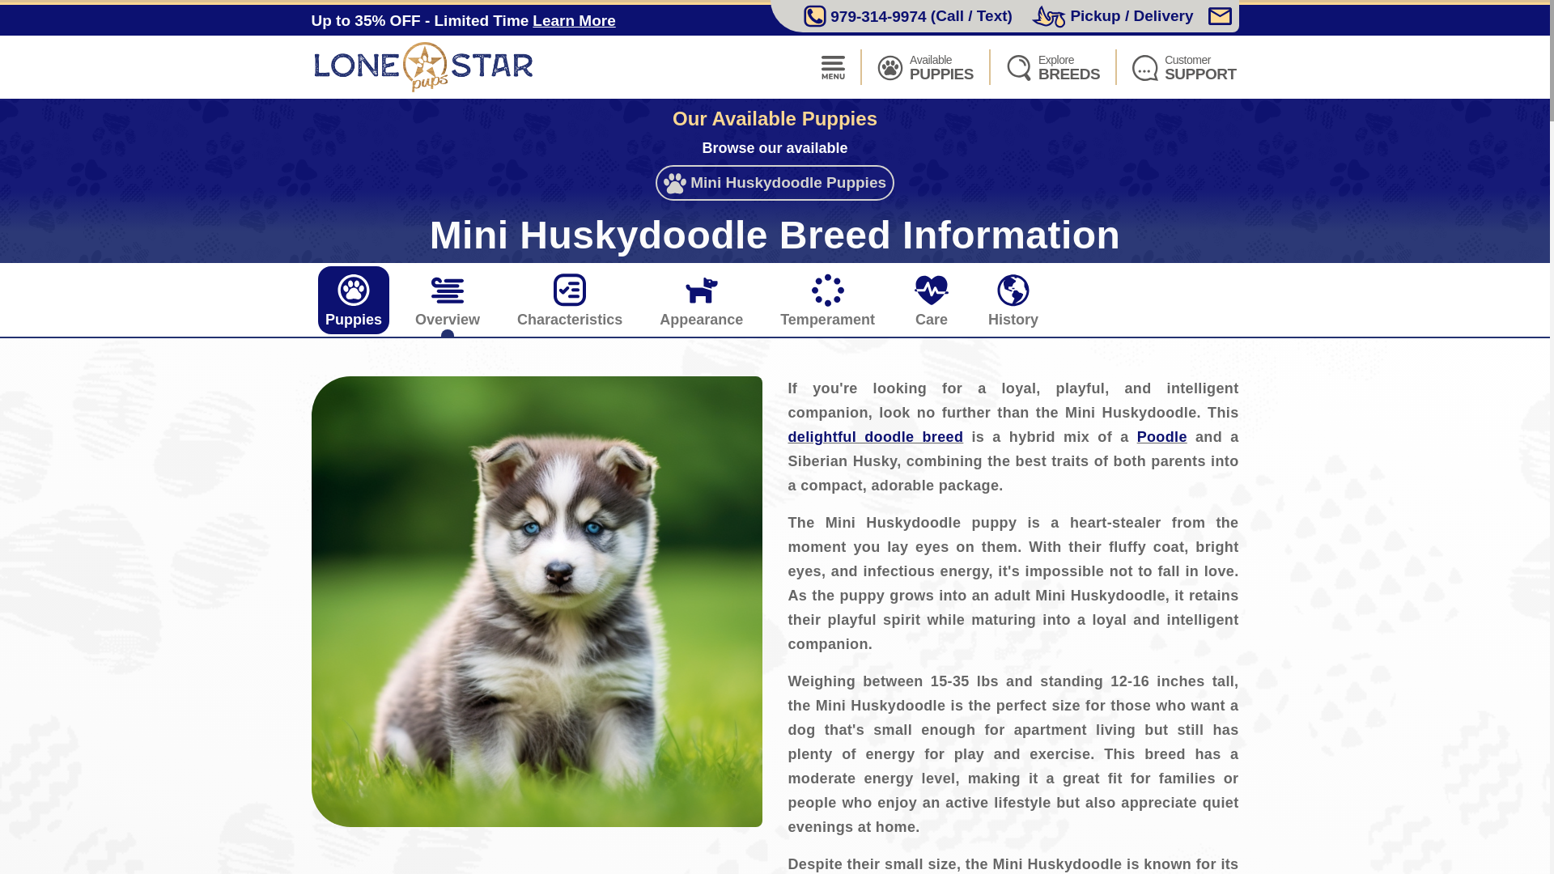 This screenshot has width=1554, height=874. What do you see at coordinates (924, 66) in the screenshot?
I see `Overview` at bounding box center [924, 66].